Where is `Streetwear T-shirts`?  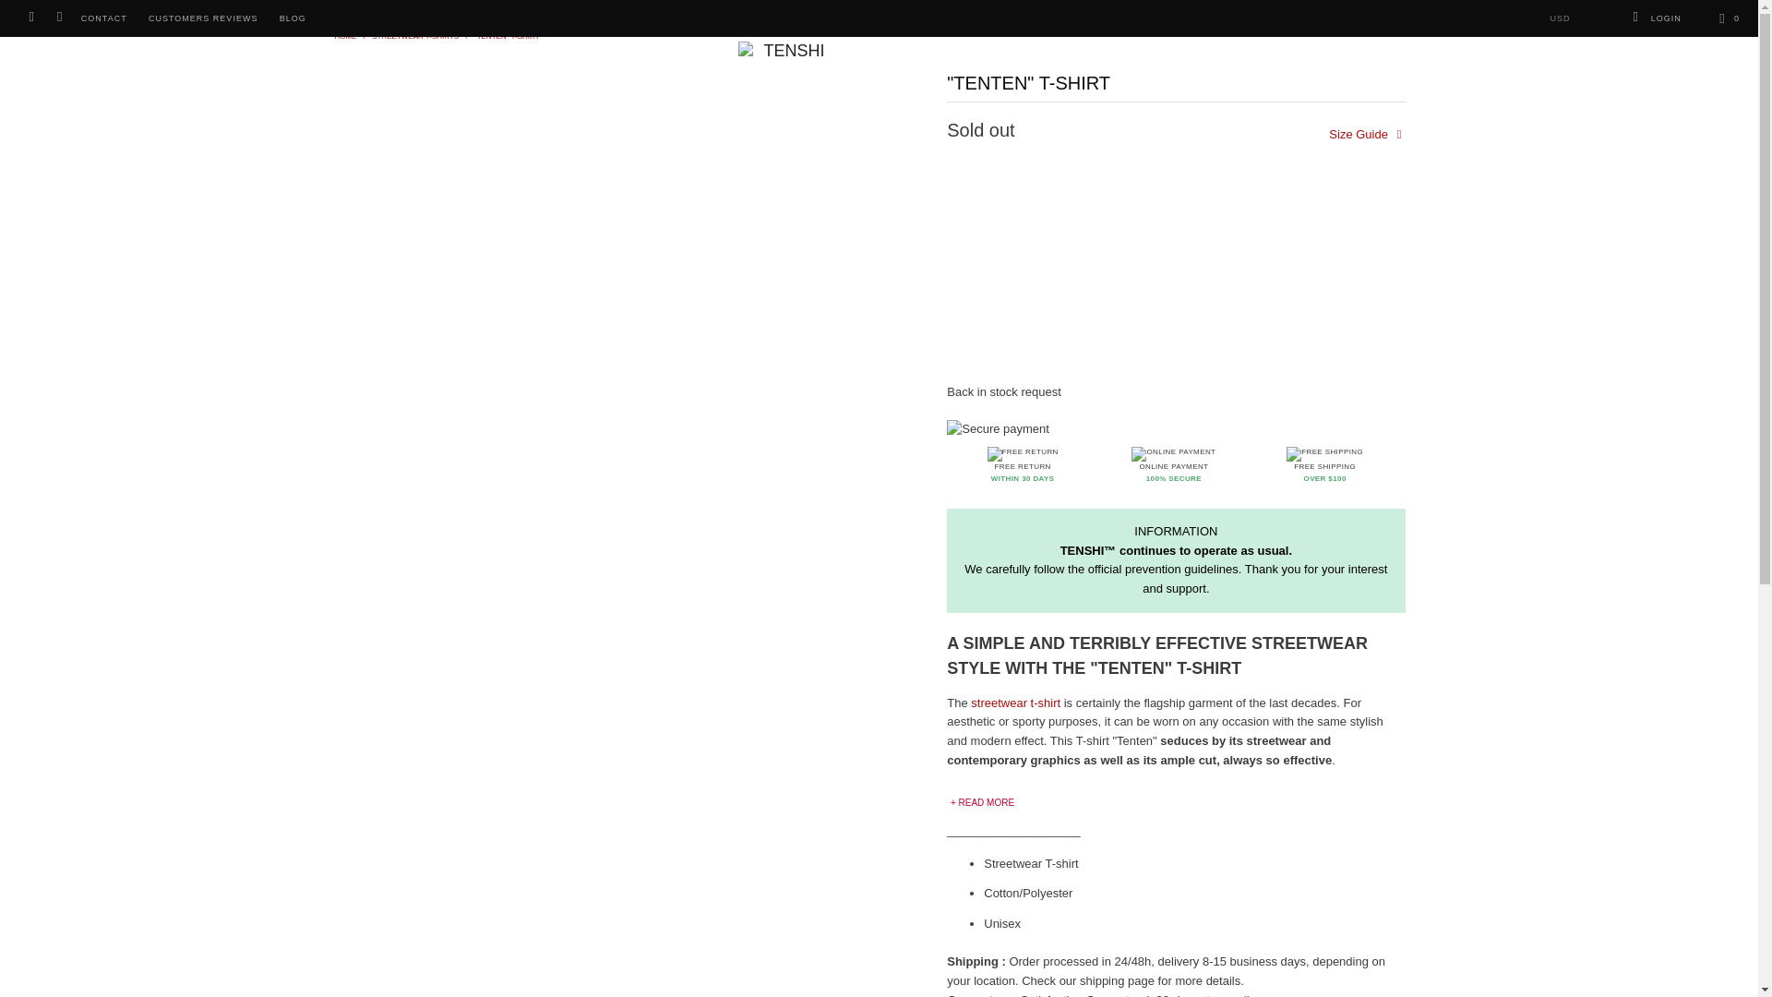
Streetwear T-shirts is located at coordinates (415, 36).